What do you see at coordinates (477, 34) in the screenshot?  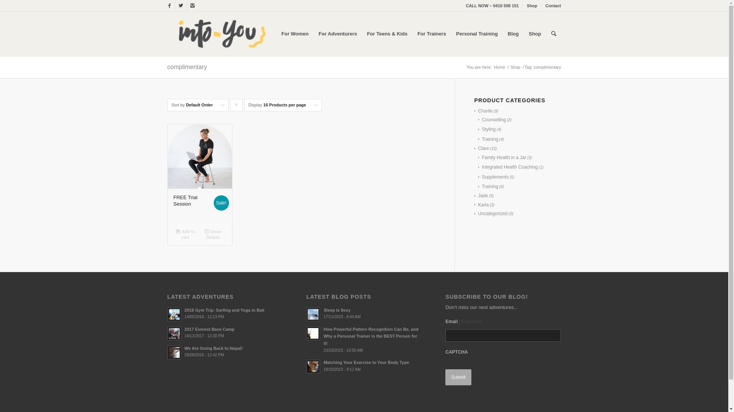 I see `Personal Training` at bounding box center [477, 34].